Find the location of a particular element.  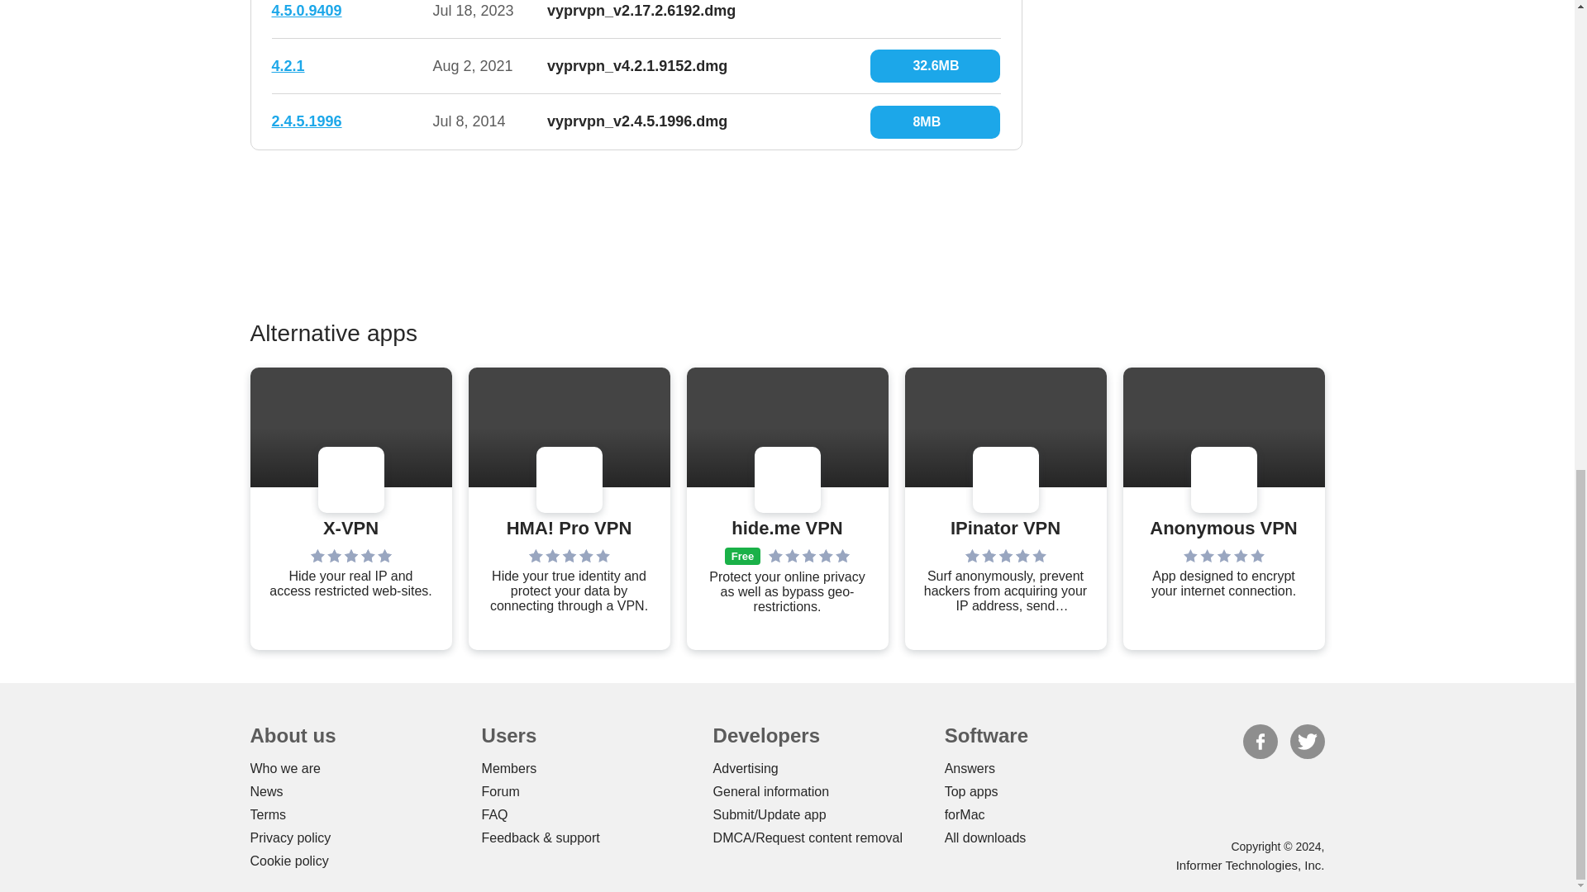

VyprVPN 4.2 info is located at coordinates (288, 66).